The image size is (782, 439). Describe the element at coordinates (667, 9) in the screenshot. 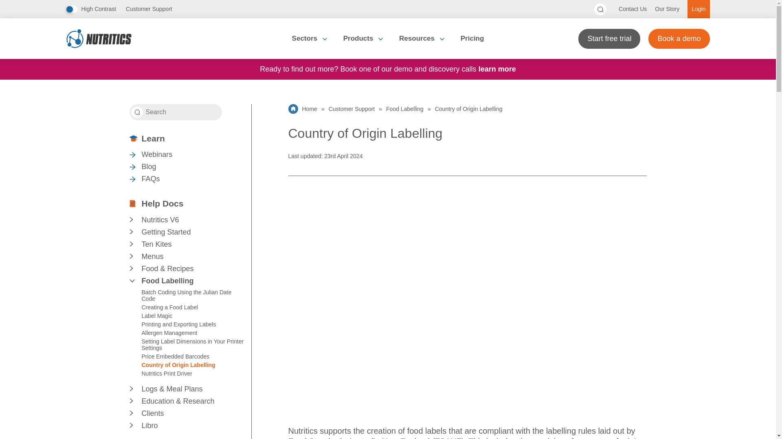

I see `Our Story` at that location.